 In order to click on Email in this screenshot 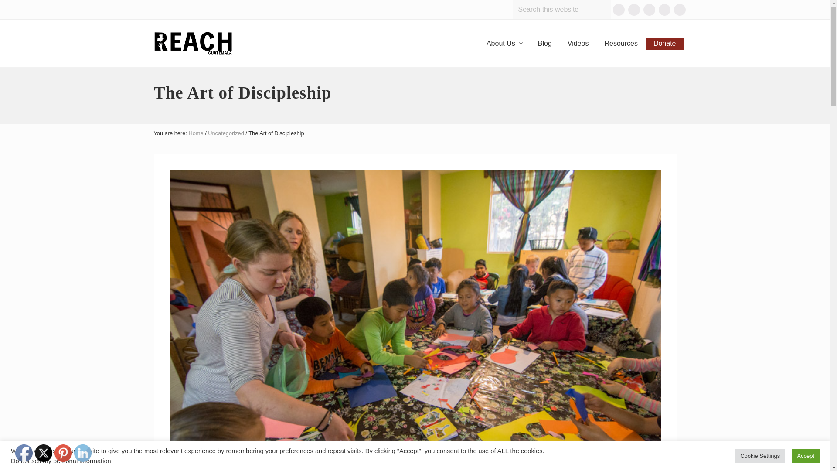, I will do `click(618, 10)`.